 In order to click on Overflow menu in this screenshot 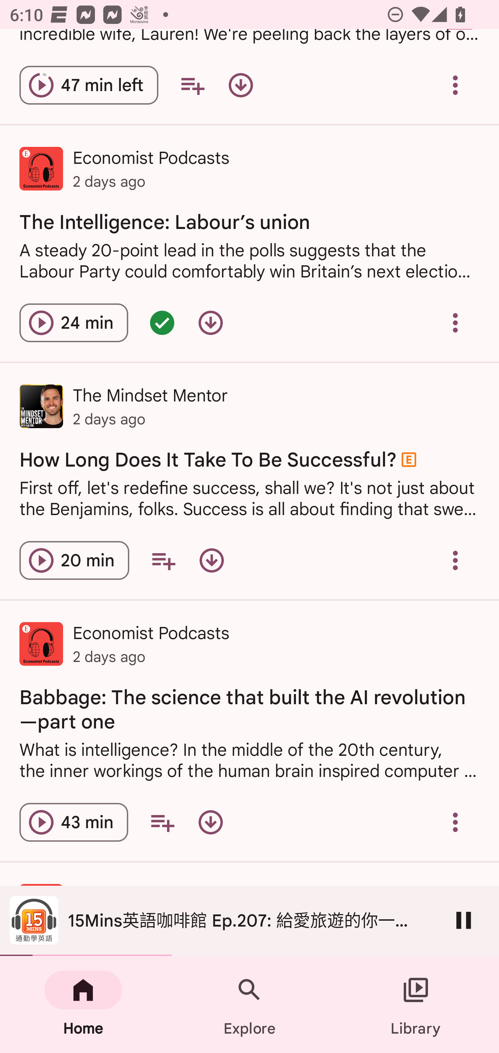, I will do `click(455, 323)`.